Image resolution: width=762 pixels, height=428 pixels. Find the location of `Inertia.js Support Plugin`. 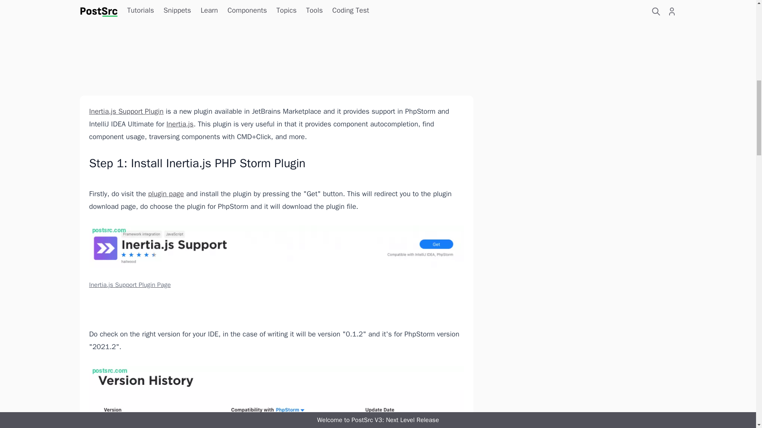

Inertia.js Support Plugin is located at coordinates (126, 111).